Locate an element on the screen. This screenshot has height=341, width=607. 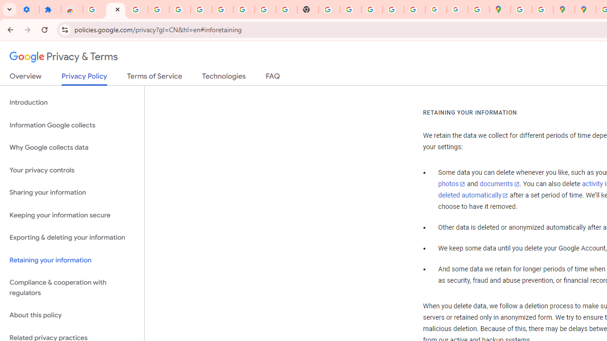
Safety in Our Products - Google Safety Center is located at coordinates (543, 9).